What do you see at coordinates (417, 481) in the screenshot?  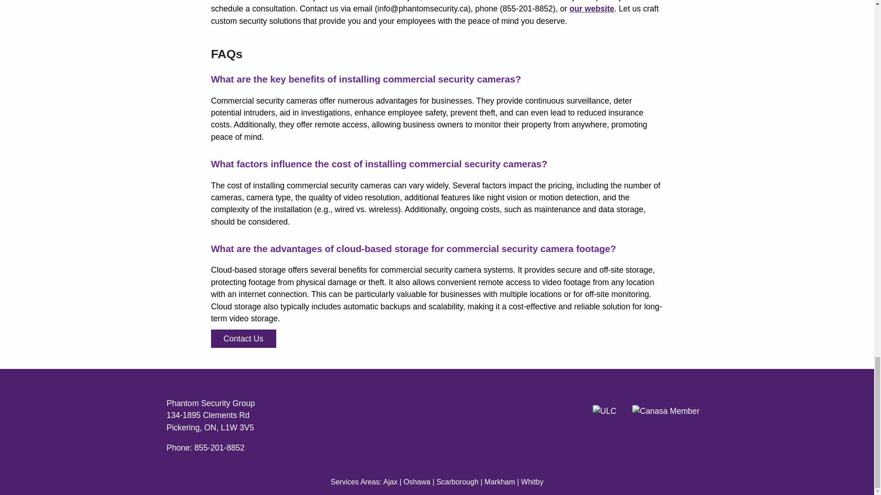 I see `Oshawa` at bounding box center [417, 481].